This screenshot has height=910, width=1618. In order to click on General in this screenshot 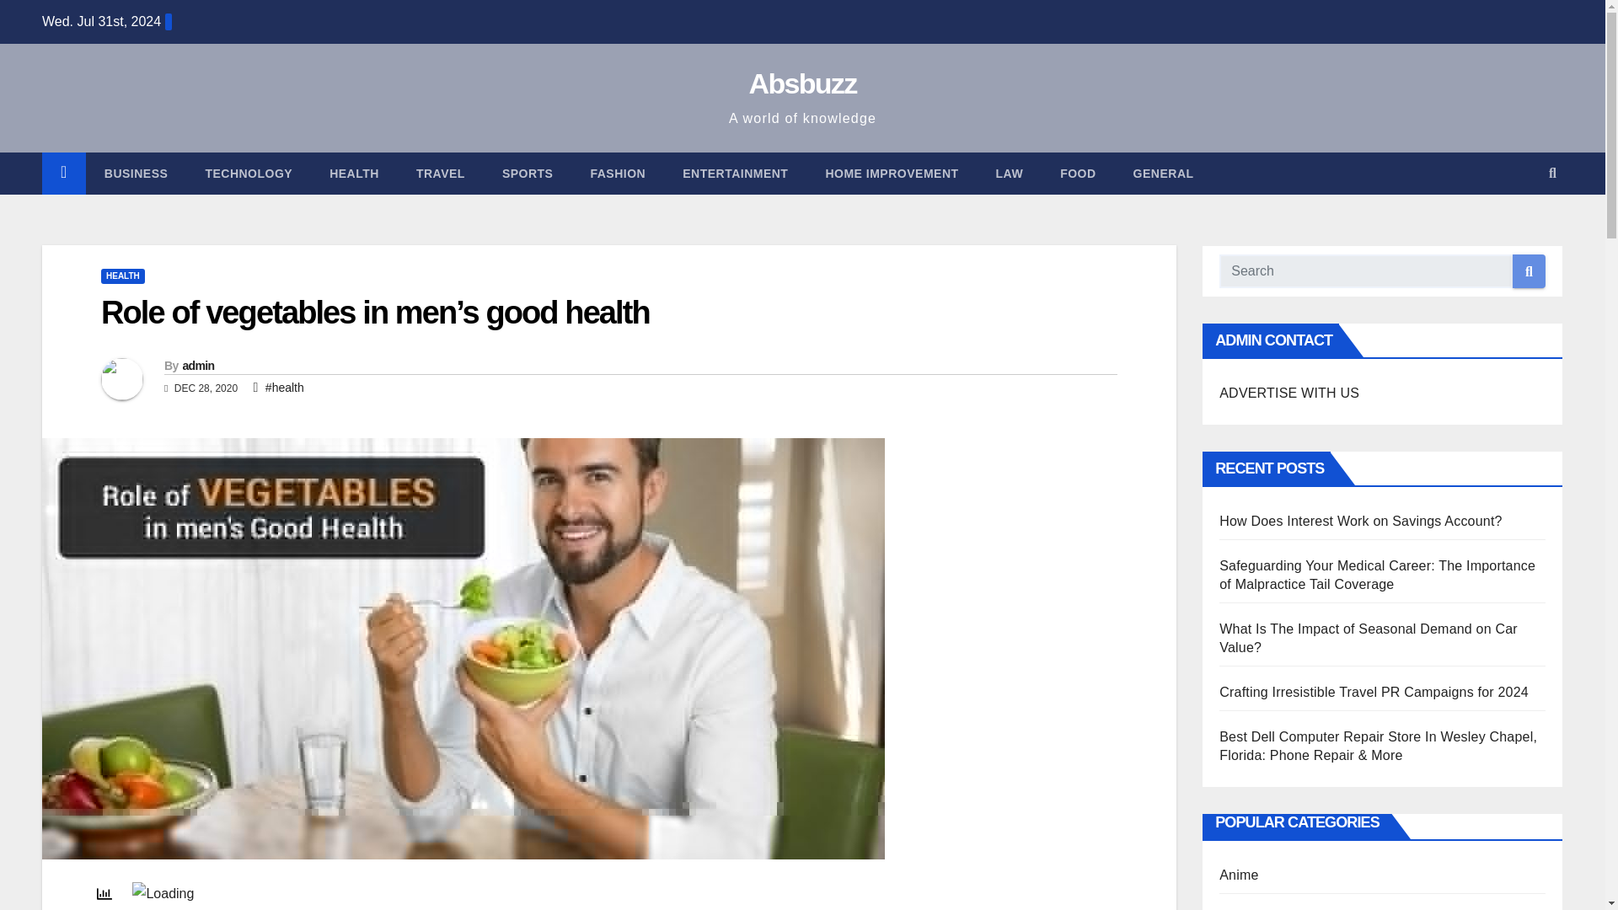, I will do `click(1163, 174)`.